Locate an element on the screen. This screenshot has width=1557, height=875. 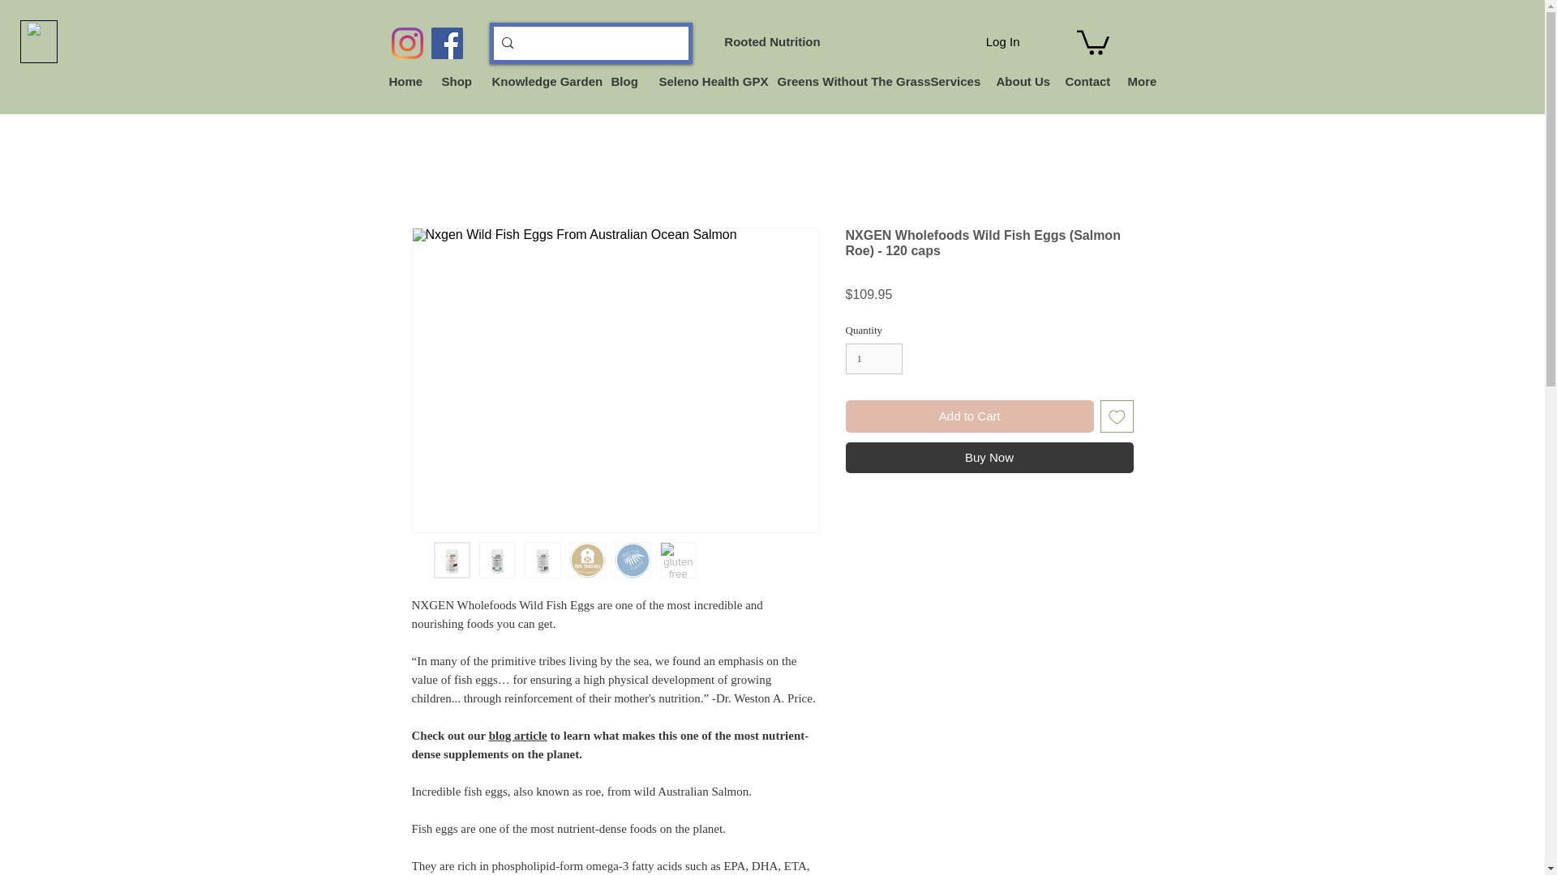
Seleno Health GPX is located at coordinates (706, 81).